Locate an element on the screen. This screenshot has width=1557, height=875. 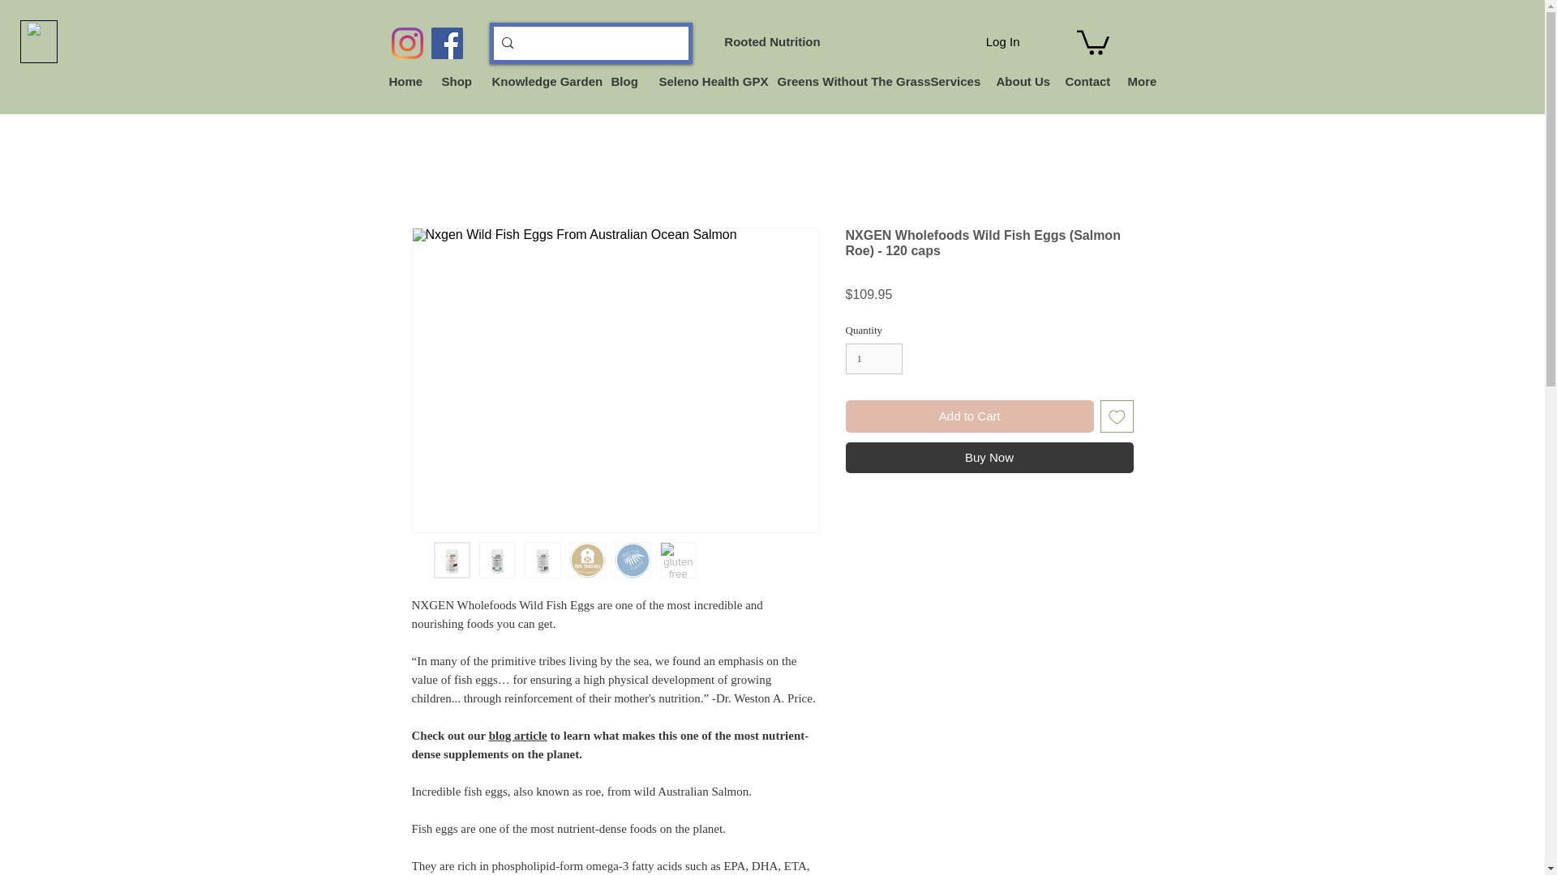
Seleno Health GPX is located at coordinates (706, 81).